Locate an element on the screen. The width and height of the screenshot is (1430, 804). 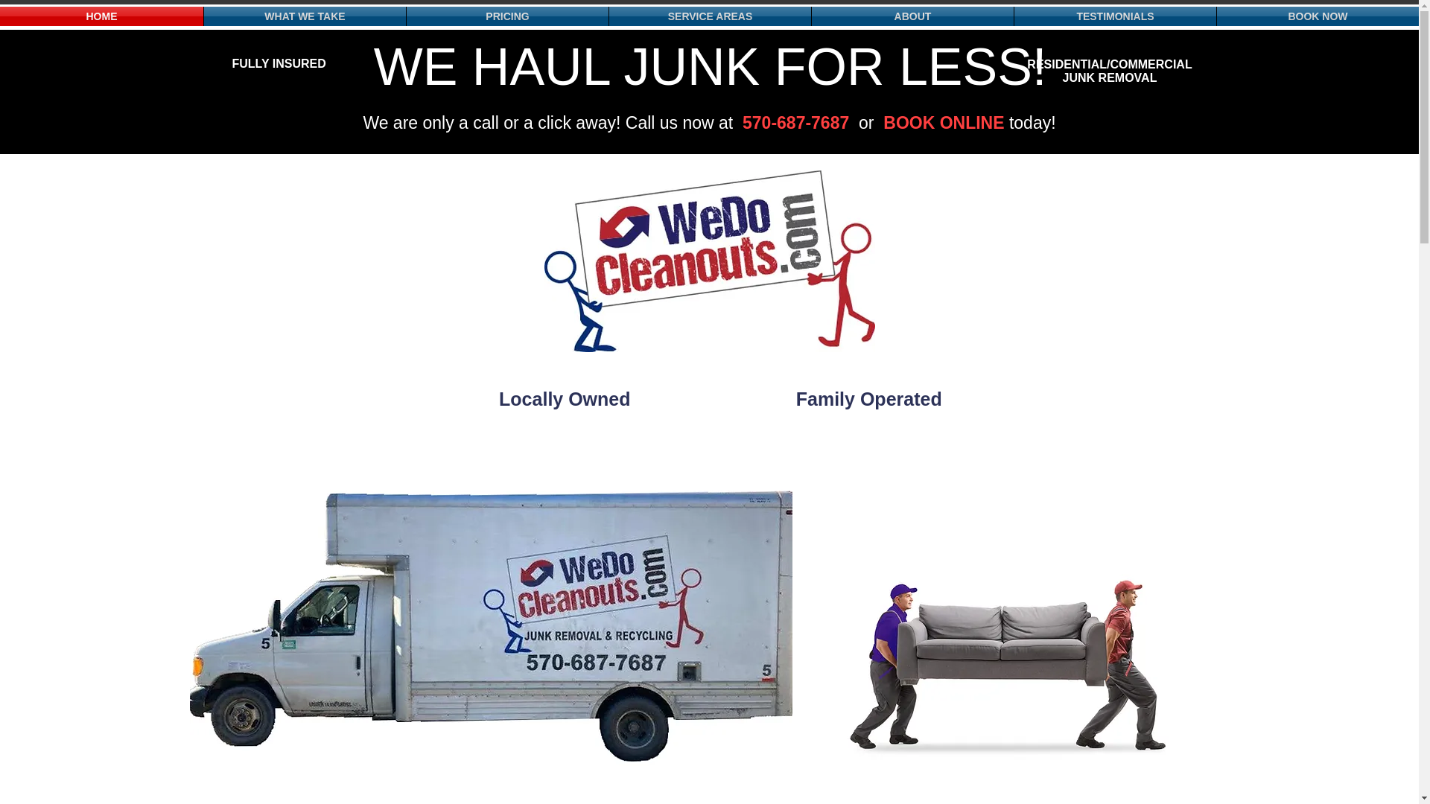
PRICING is located at coordinates (507, 16).